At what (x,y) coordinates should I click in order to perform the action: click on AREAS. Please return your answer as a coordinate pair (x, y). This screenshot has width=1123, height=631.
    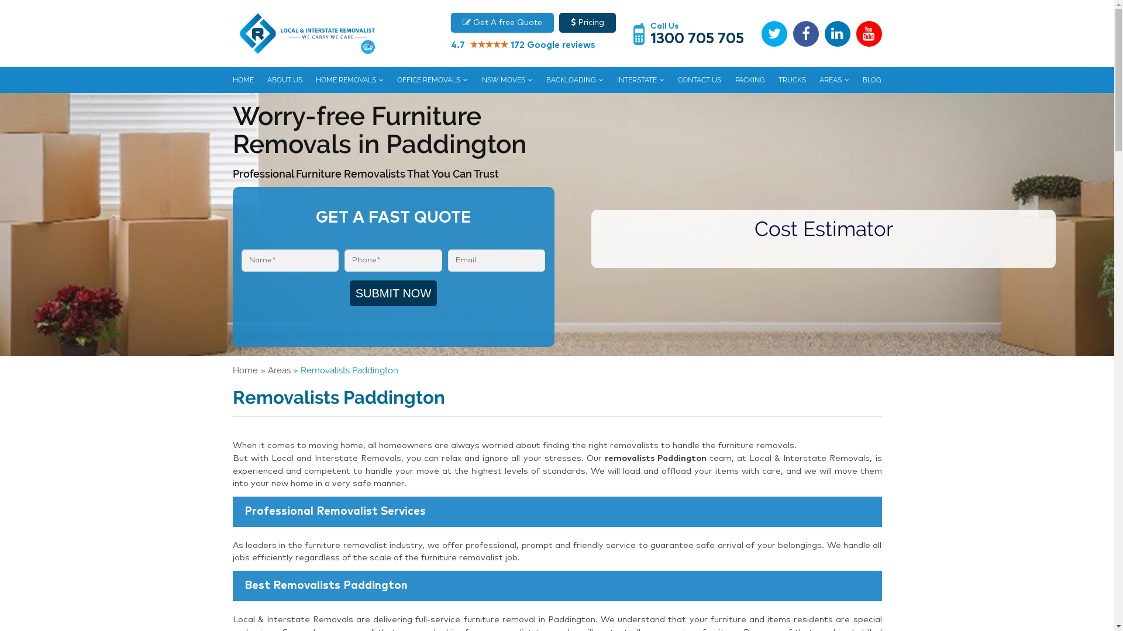
    Looking at the image, I should click on (834, 80).